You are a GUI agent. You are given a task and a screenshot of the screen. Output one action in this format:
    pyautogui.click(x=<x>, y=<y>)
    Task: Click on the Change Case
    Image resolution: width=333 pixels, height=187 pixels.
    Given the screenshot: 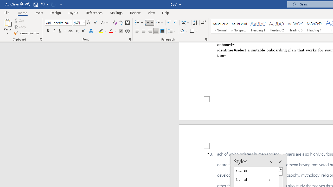 What is the action you would take?
    pyautogui.click(x=105, y=23)
    